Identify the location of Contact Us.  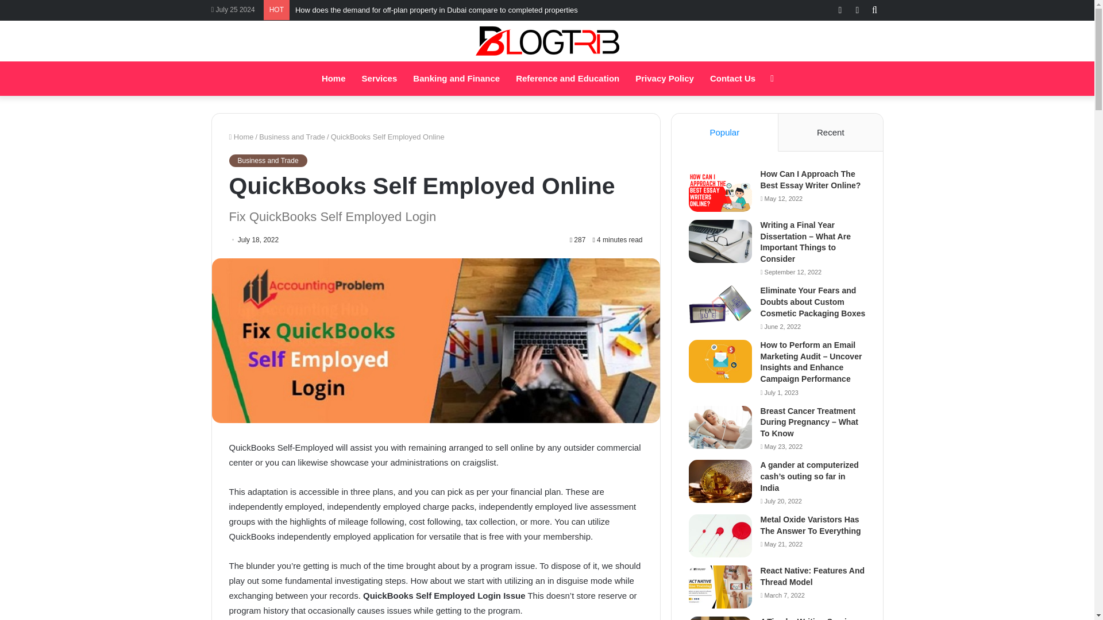
(732, 78).